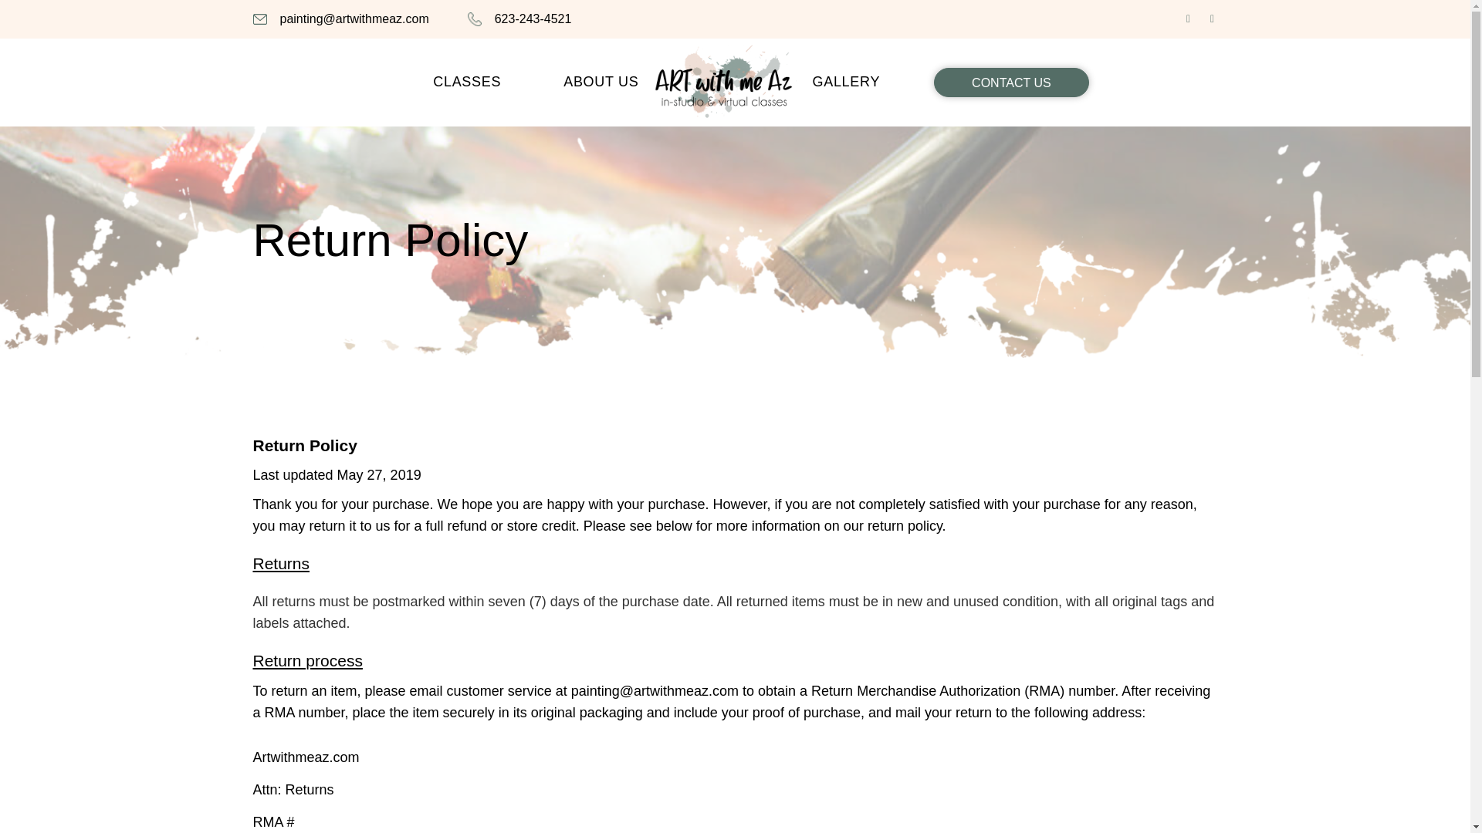 The image size is (1482, 833). Describe the element at coordinates (466, 82) in the screenshot. I see `CLASSES` at that location.